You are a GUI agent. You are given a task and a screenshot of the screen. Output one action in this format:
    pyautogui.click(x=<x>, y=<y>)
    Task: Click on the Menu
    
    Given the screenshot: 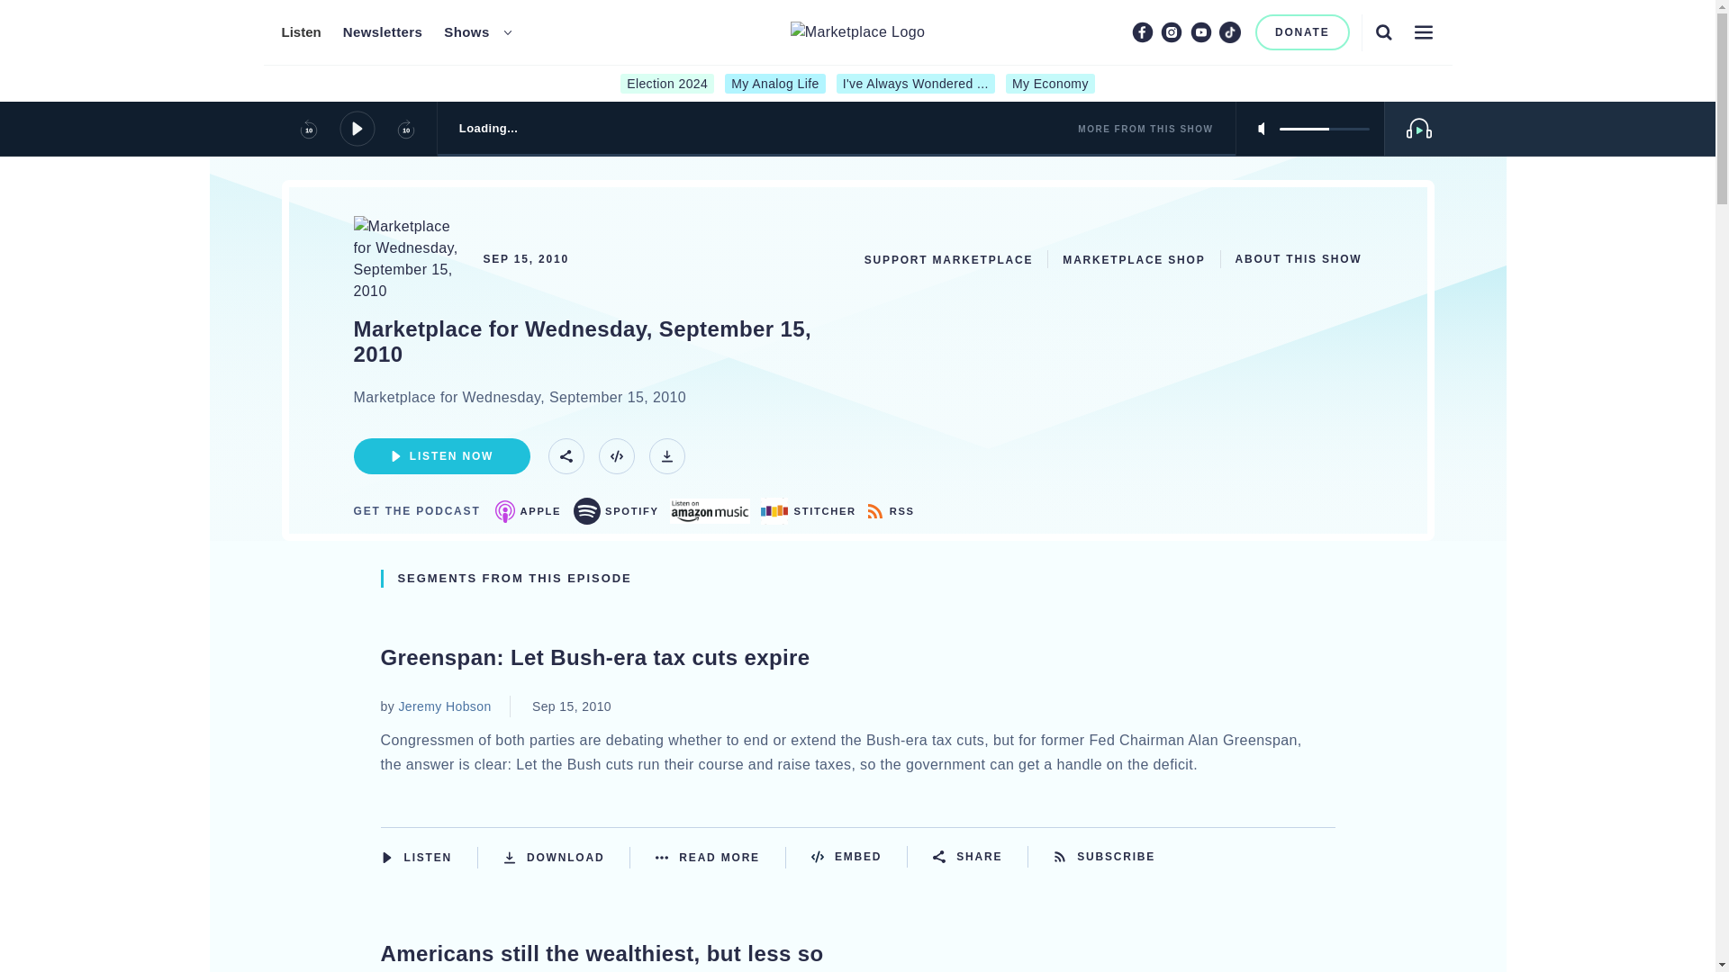 What is the action you would take?
    pyautogui.click(x=1423, y=31)
    